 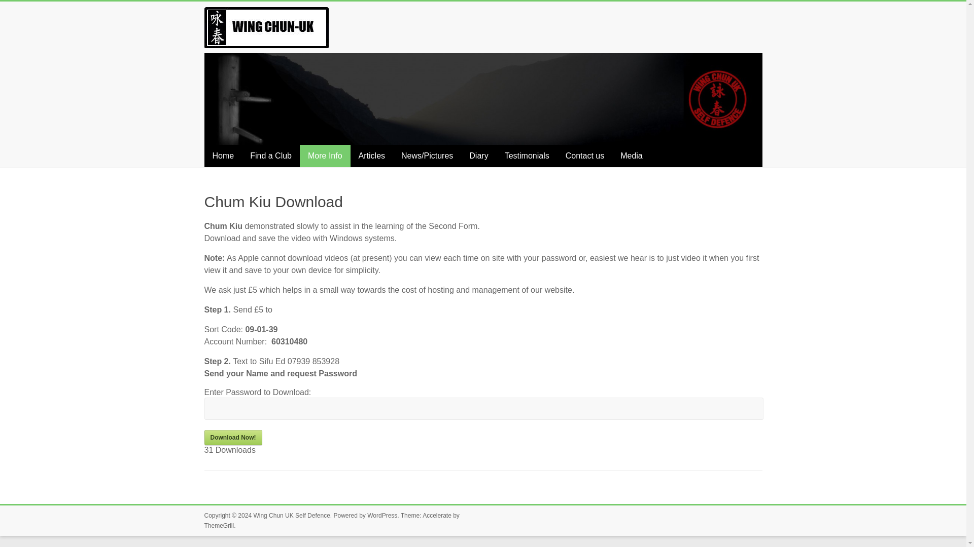 What do you see at coordinates (291, 515) in the screenshot?
I see `Wing Chun UK Self Defence` at bounding box center [291, 515].